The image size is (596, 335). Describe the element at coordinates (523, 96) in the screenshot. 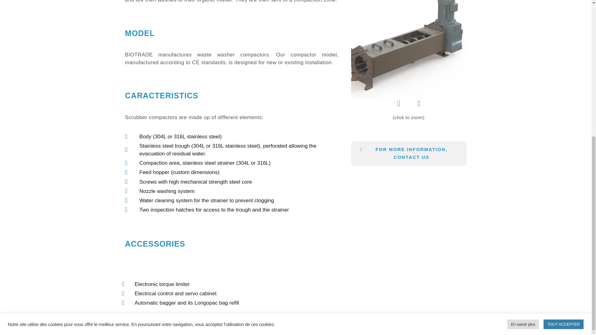

I see `En savoir plus` at that location.